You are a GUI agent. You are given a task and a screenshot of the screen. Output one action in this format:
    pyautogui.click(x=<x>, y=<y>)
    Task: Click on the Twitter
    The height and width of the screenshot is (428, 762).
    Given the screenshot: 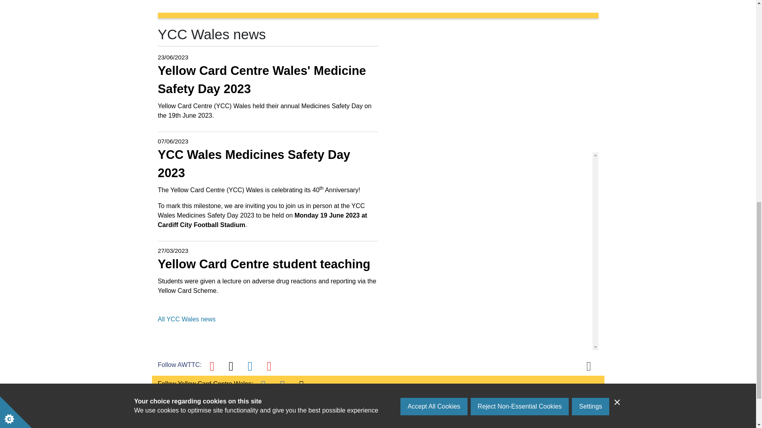 What is the action you would take?
    pyautogui.click(x=231, y=366)
    